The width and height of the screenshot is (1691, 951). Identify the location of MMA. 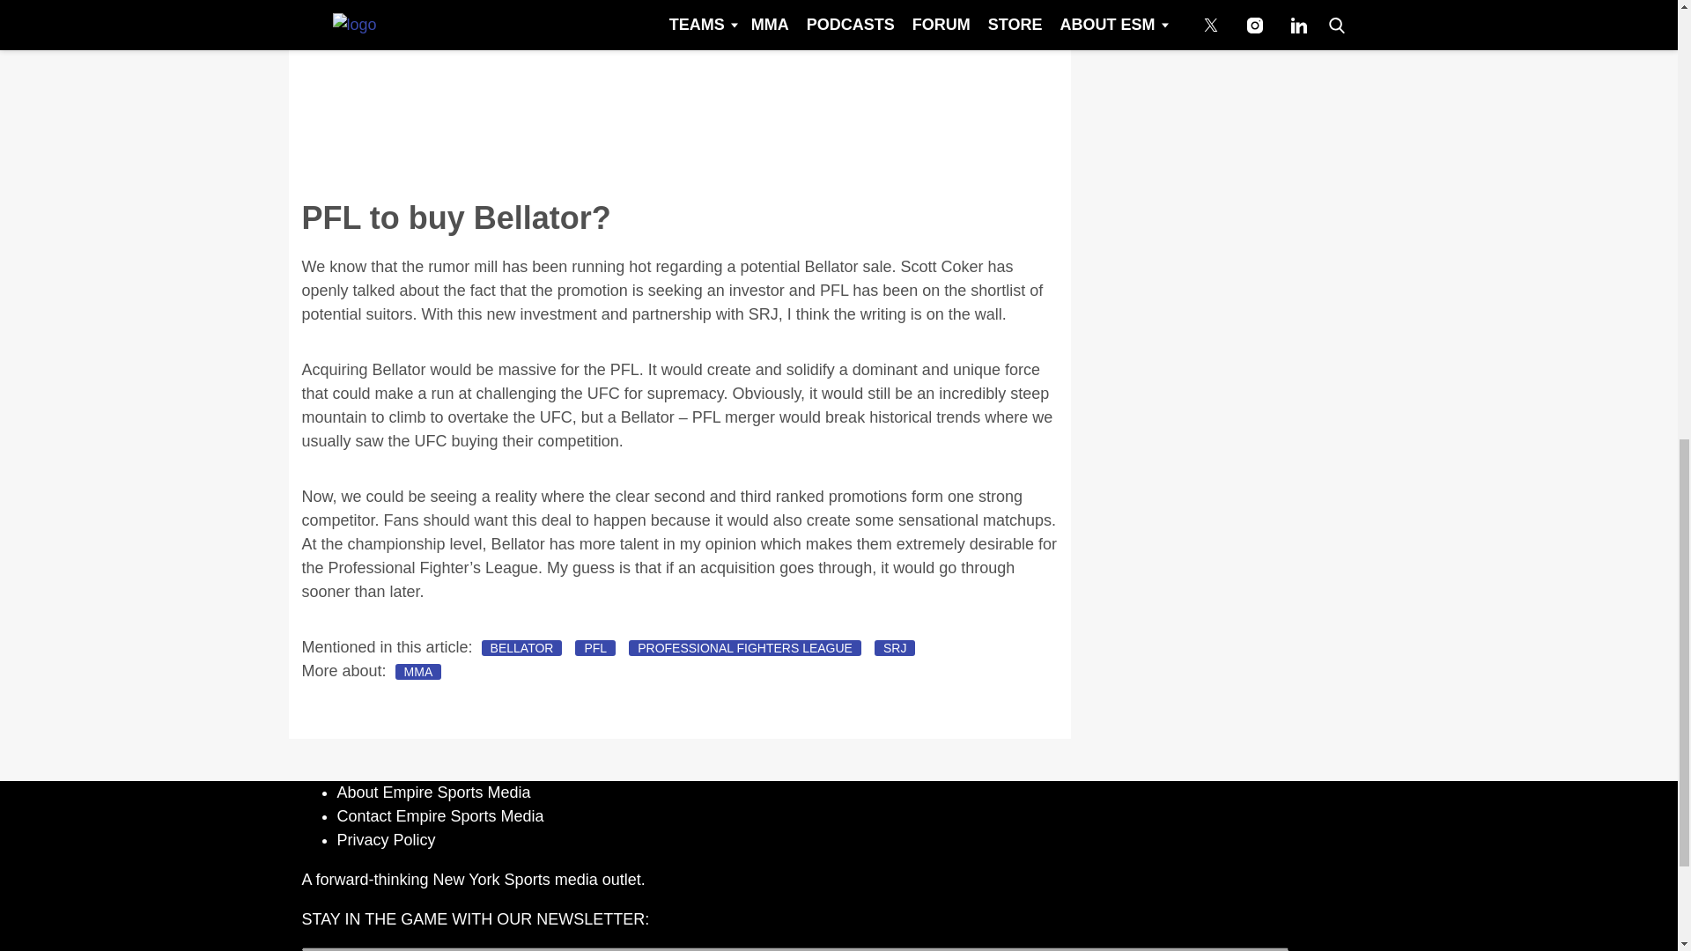
(418, 671).